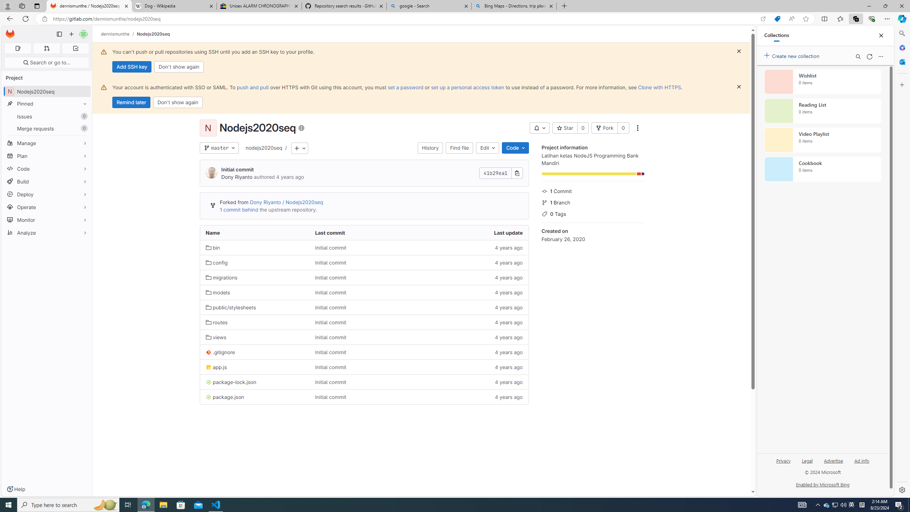 The width and height of the screenshot is (910, 512). Describe the element at coordinates (216, 337) in the screenshot. I see `views` at that location.